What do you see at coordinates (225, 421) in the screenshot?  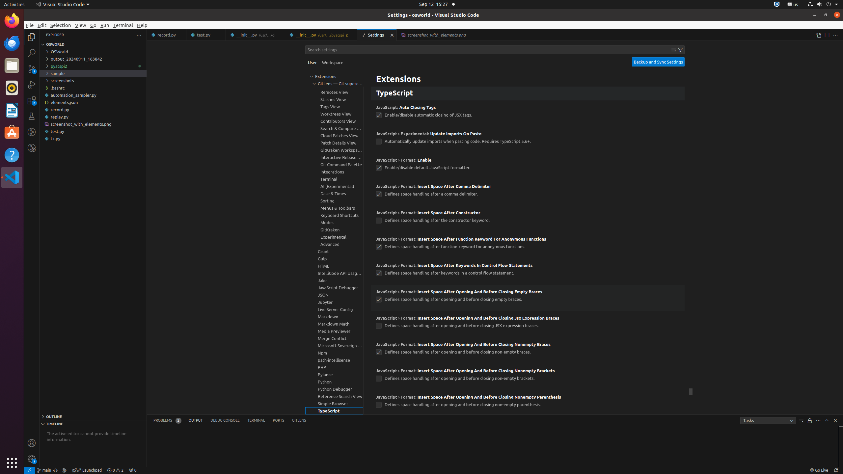 I see `Debug Console (Ctrl+Shift+Y)` at bounding box center [225, 421].